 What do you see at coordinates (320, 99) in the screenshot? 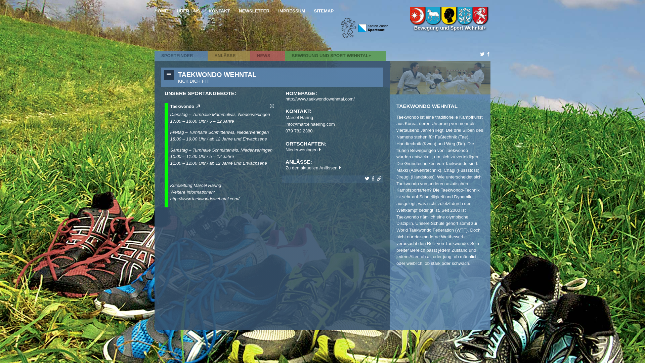
I see `http://www.taekwondowehntal.com/` at bounding box center [320, 99].